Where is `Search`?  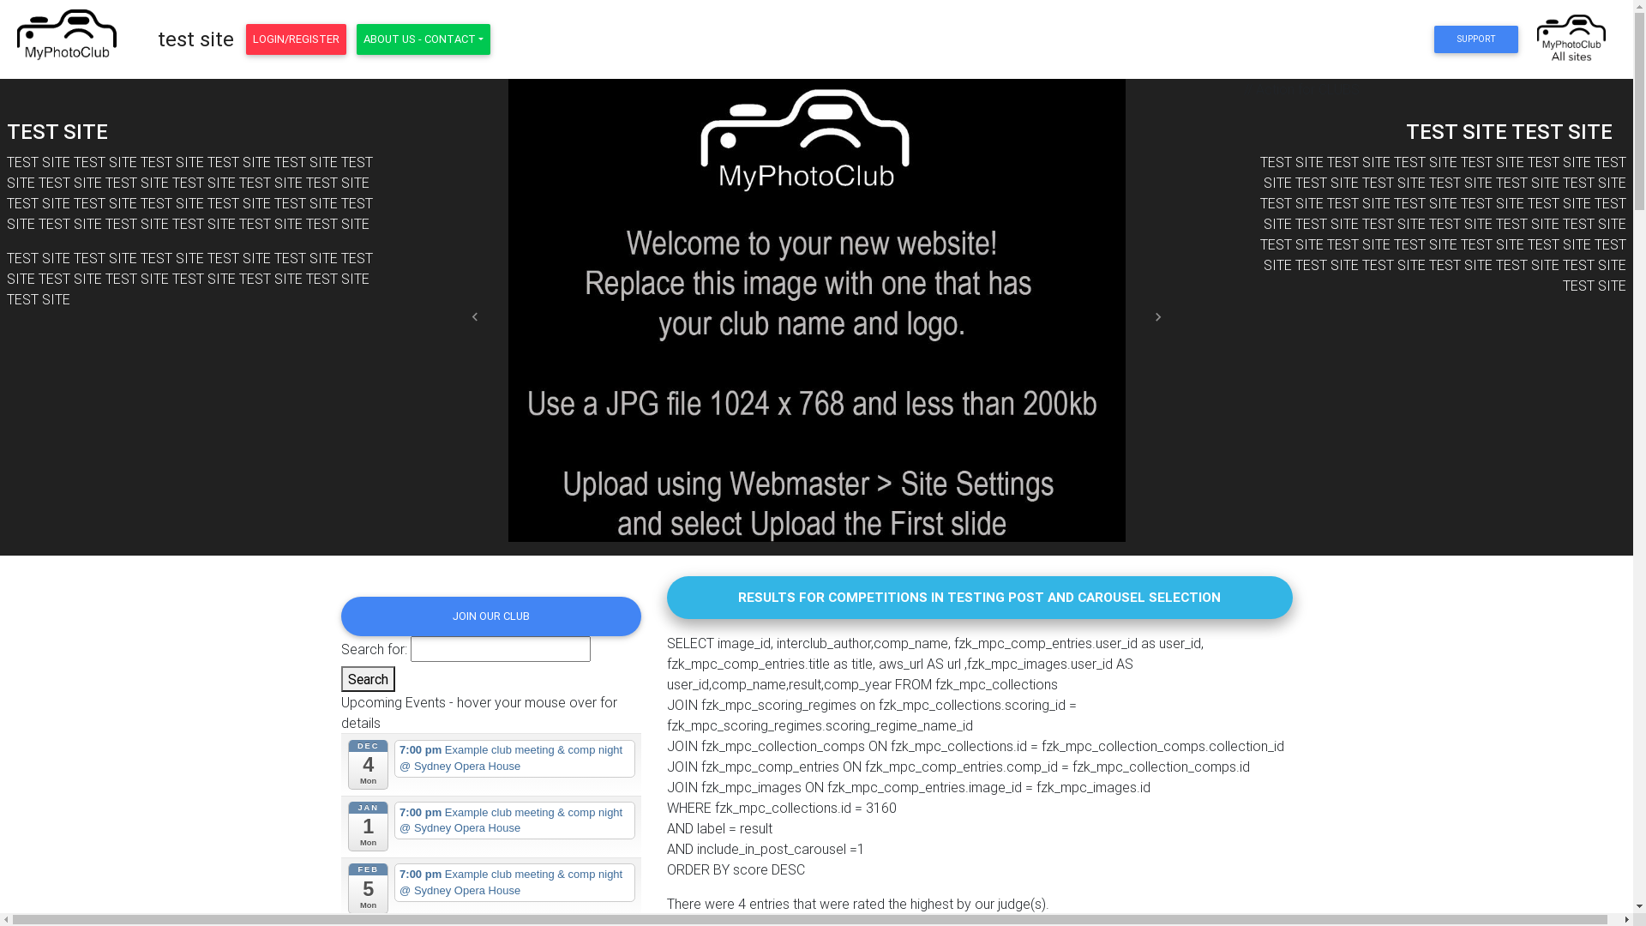 Search is located at coordinates (369, 679).